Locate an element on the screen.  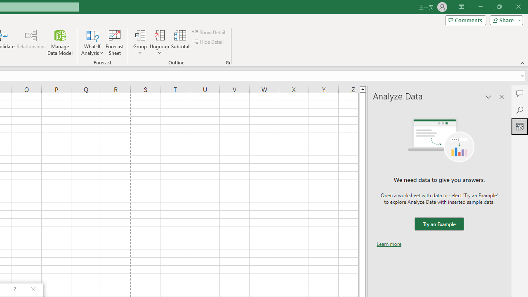
Subtotal is located at coordinates (181, 42).